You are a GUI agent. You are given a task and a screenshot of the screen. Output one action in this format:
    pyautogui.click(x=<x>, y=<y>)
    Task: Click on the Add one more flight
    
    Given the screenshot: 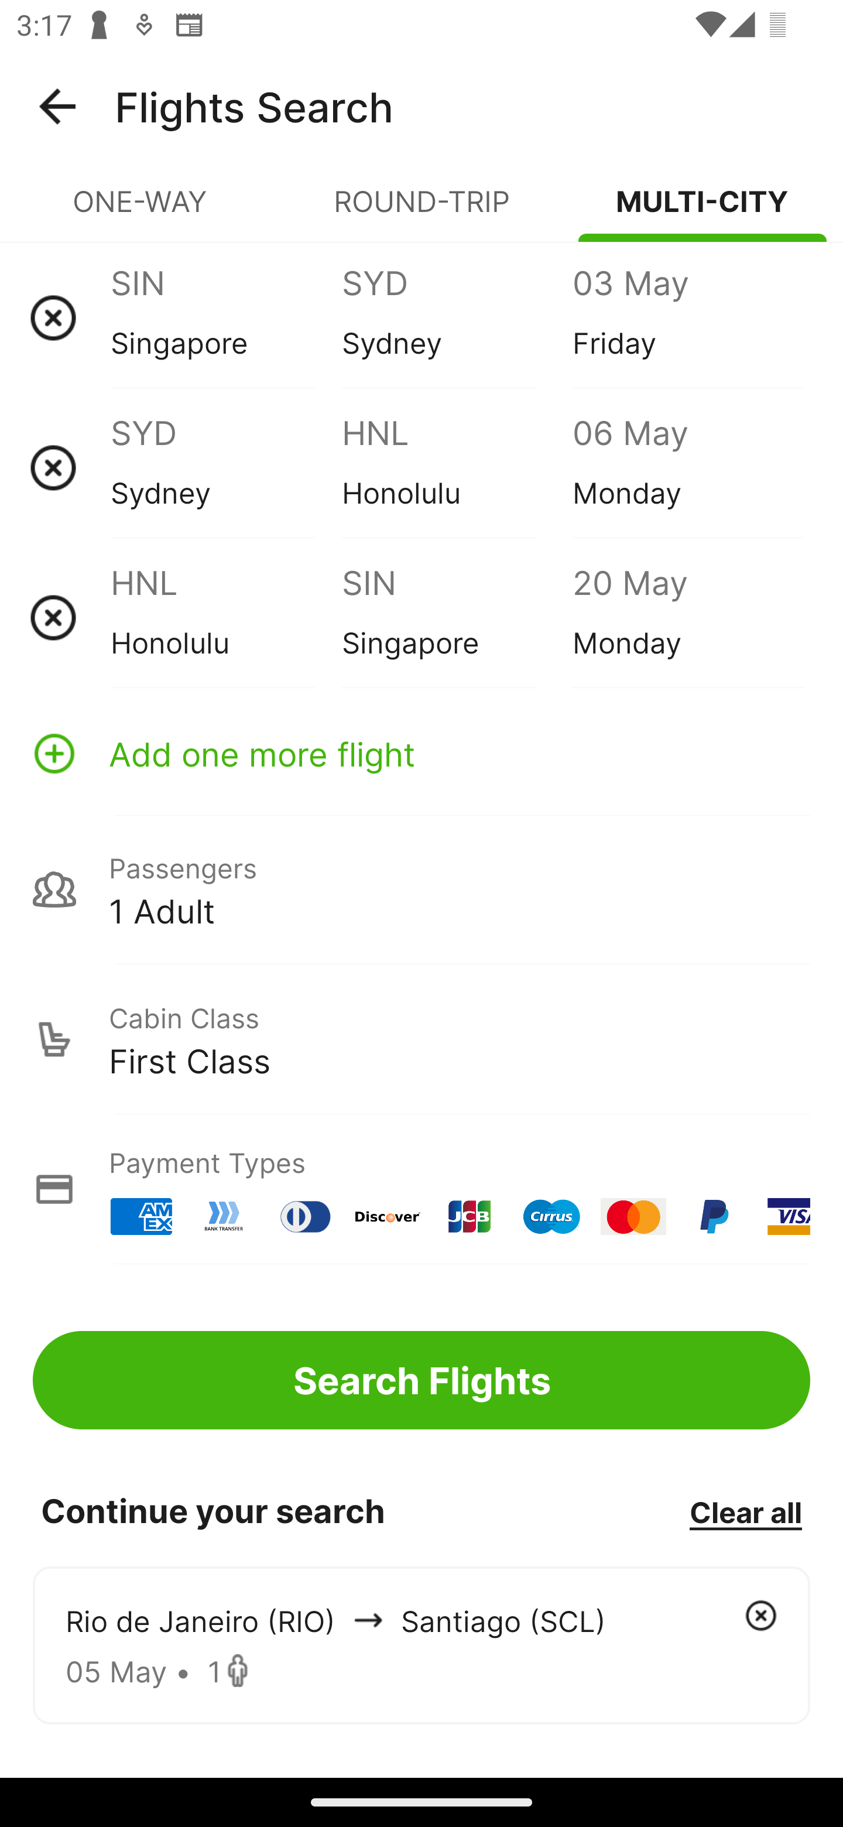 What is the action you would take?
    pyautogui.click(x=421, y=753)
    